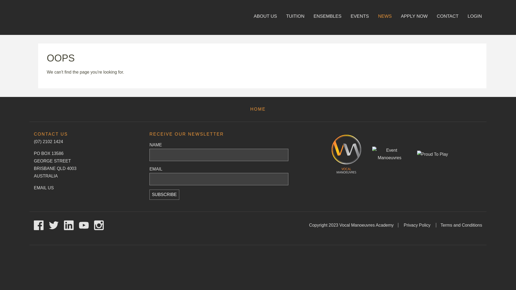  What do you see at coordinates (295, 19) in the screenshot?
I see `TUITION` at bounding box center [295, 19].